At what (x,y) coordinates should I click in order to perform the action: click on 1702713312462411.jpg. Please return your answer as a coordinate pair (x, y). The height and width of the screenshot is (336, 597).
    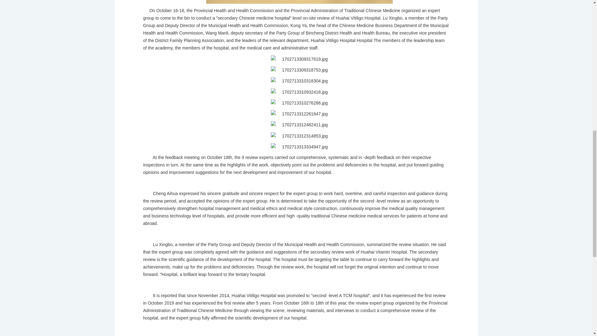
    Looking at the image, I should click on (299, 124).